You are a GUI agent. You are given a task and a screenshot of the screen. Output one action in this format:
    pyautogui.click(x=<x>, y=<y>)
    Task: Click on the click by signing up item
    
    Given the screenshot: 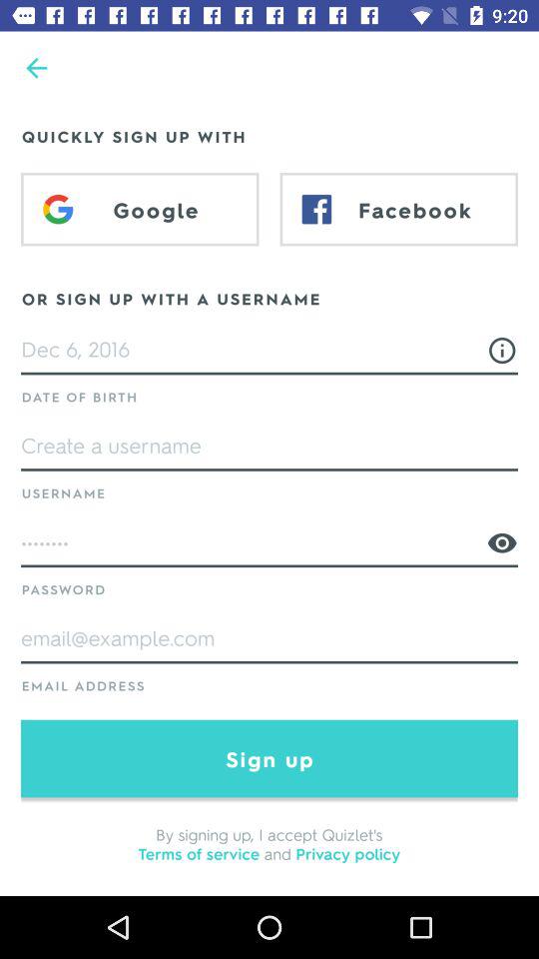 What is the action you would take?
    pyautogui.click(x=269, y=843)
    